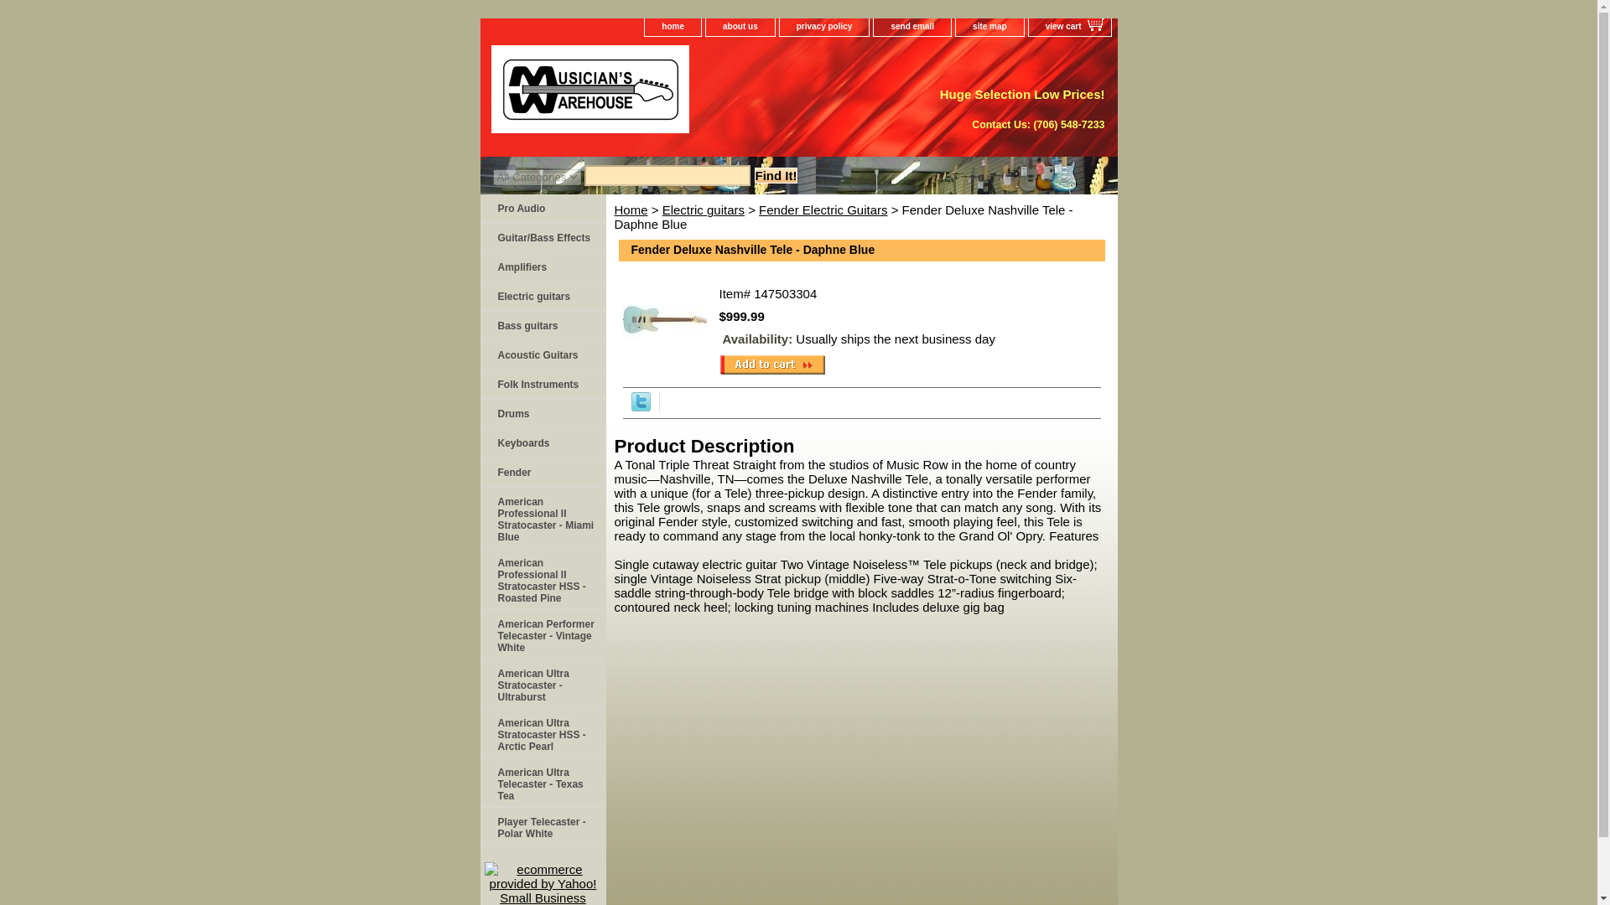 This screenshot has height=905, width=1610. Describe the element at coordinates (630, 209) in the screenshot. I see `Home` at that location.